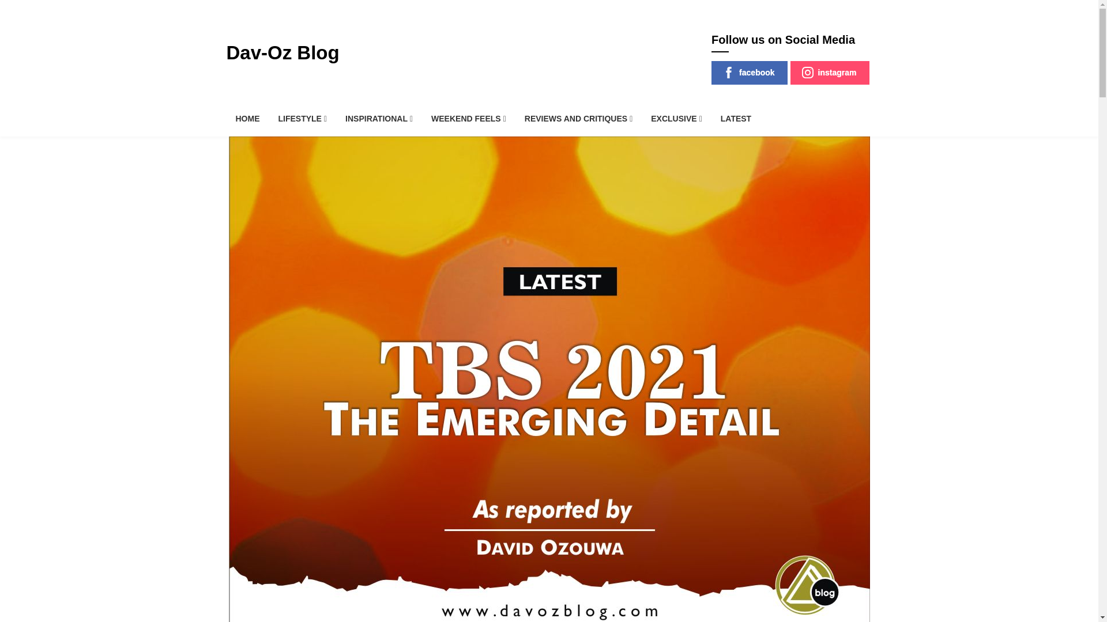 This screenshot has width=1107, height=622. I want to click on facebook, so click(750, 73).